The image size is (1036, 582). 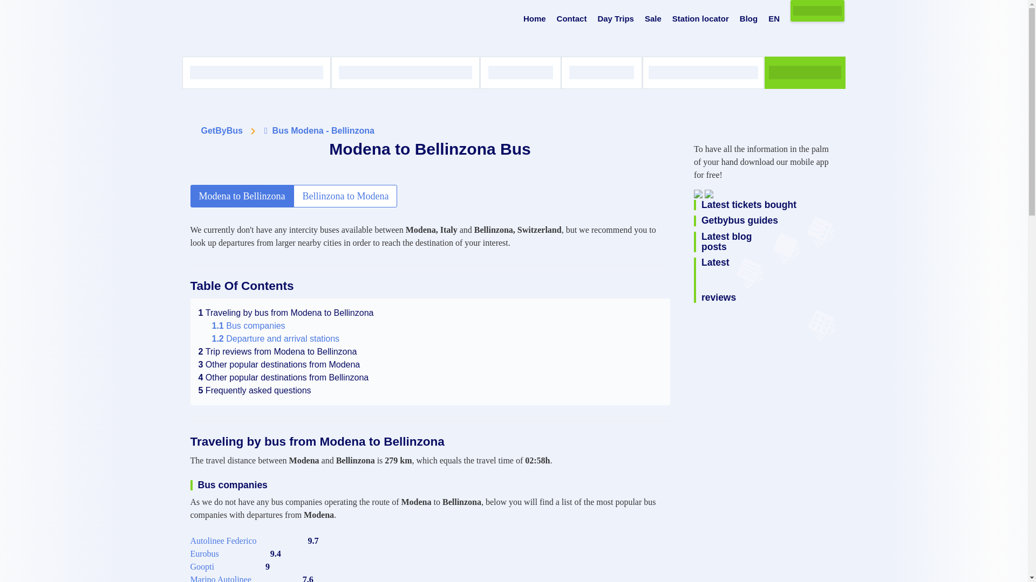 I want to click on Other popular destinations from Bellinzona, so click(x=284, y=377).